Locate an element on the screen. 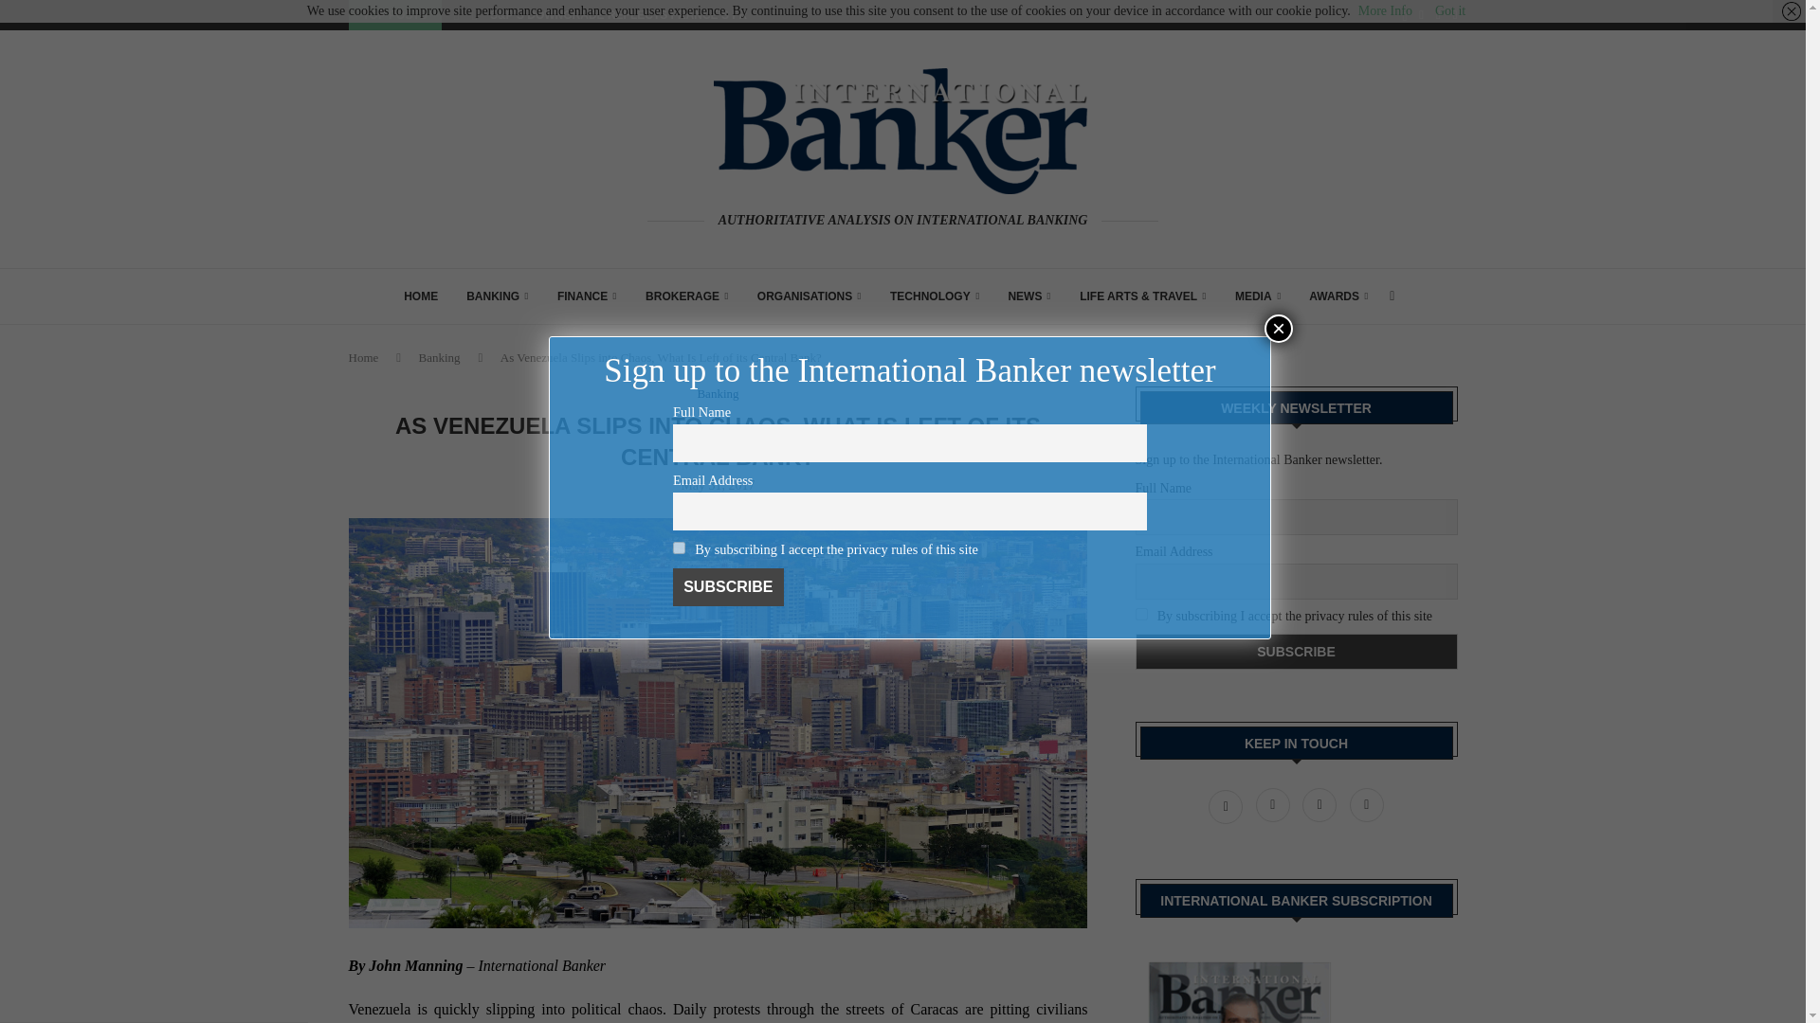 The height and width of the screenshot is (1023, 1820). FINANCE is located at coordinates (586, 296).